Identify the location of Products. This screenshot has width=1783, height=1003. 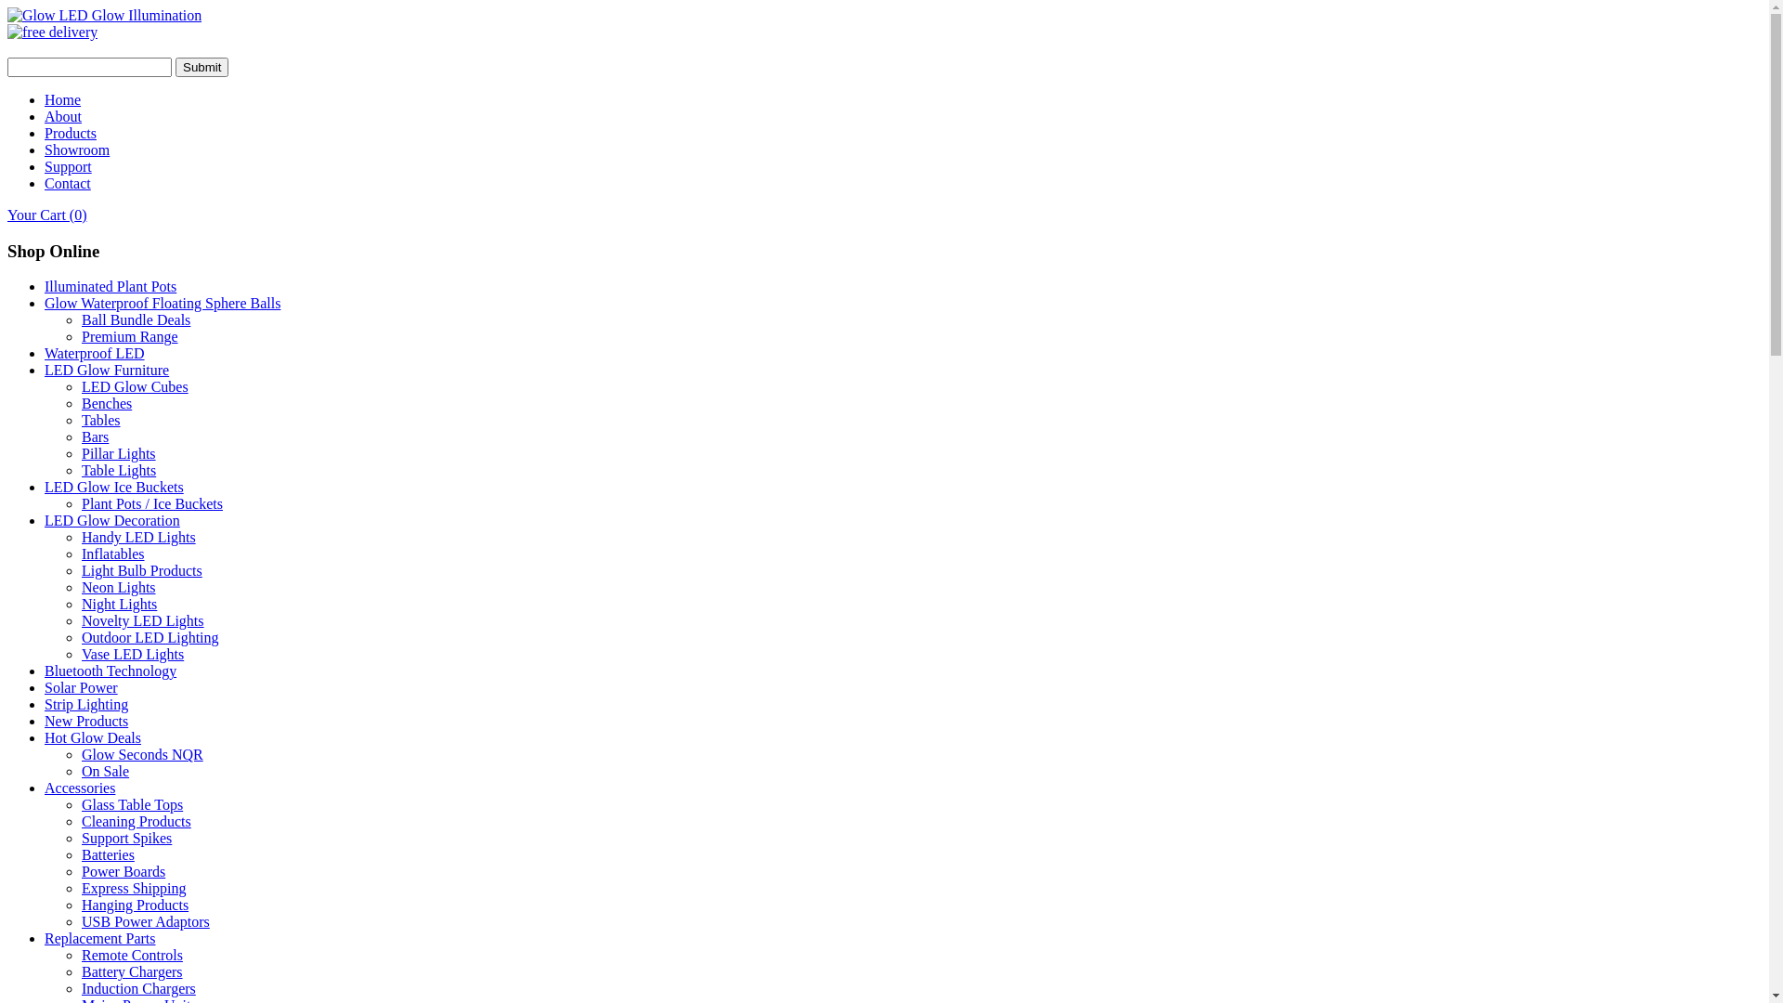
(71, 134).